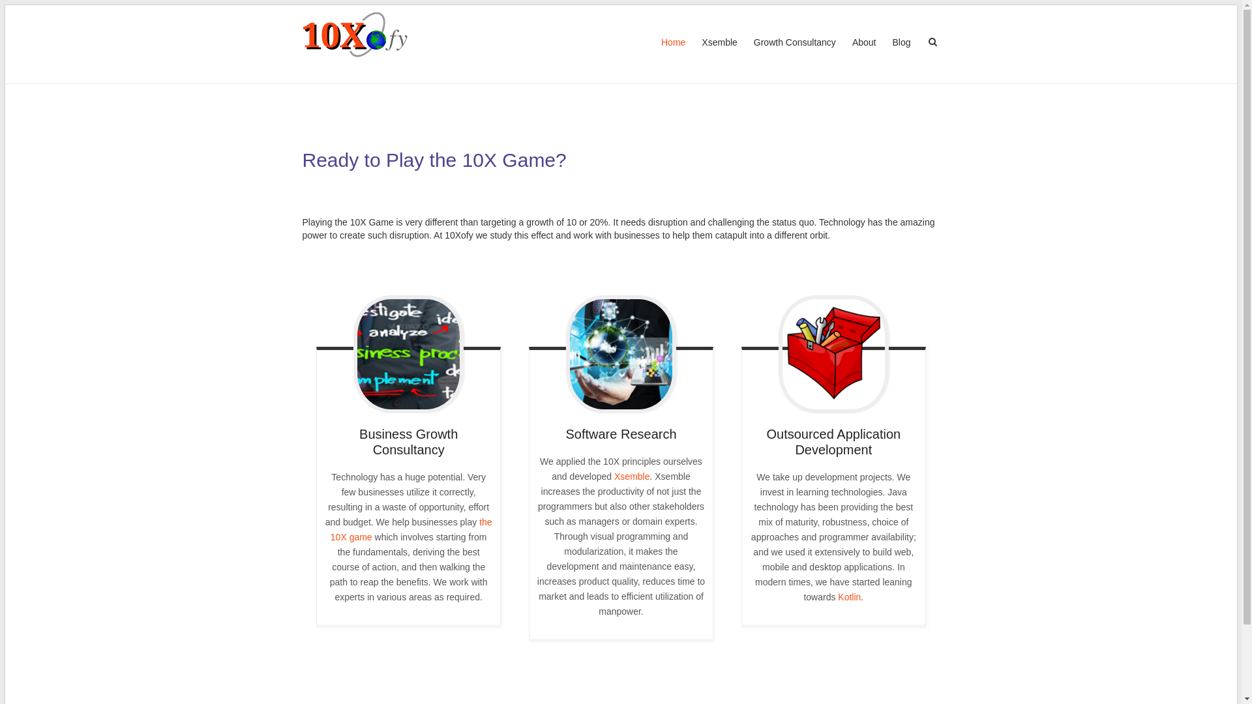  What do you see at coordinates (411, 529) in the screenshot?
I see `the 10X game` at bounding box center [411, 529].